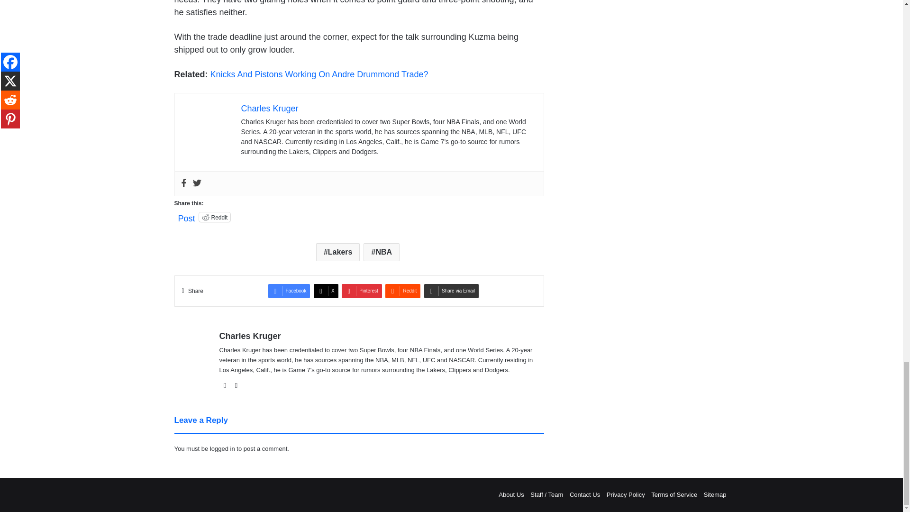 This screenshot has height=512, width=910. I want to click on Post, so click(187, 216).